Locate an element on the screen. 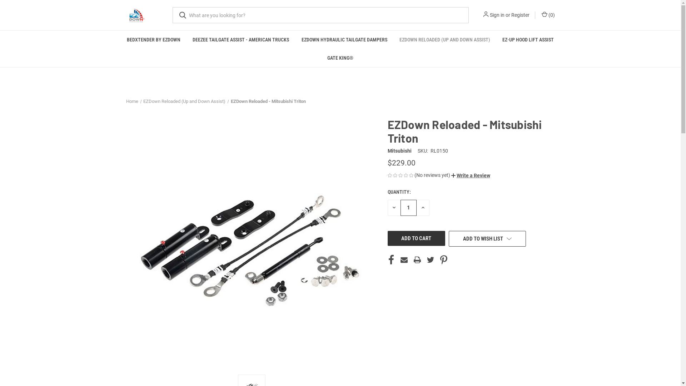  DECREASE QUANTITY OF UNDEFINED is located at coordinates (394, 208).